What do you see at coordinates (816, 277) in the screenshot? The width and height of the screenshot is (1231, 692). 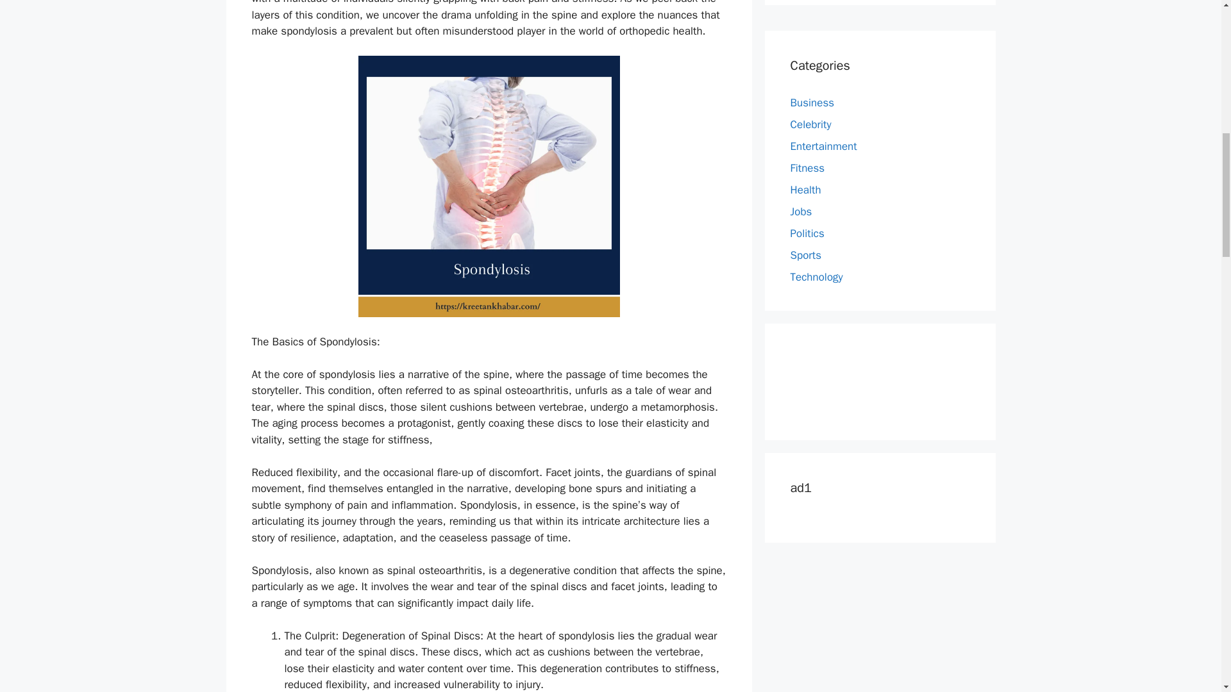 I see `Technology` at bounding box center [816, 277].